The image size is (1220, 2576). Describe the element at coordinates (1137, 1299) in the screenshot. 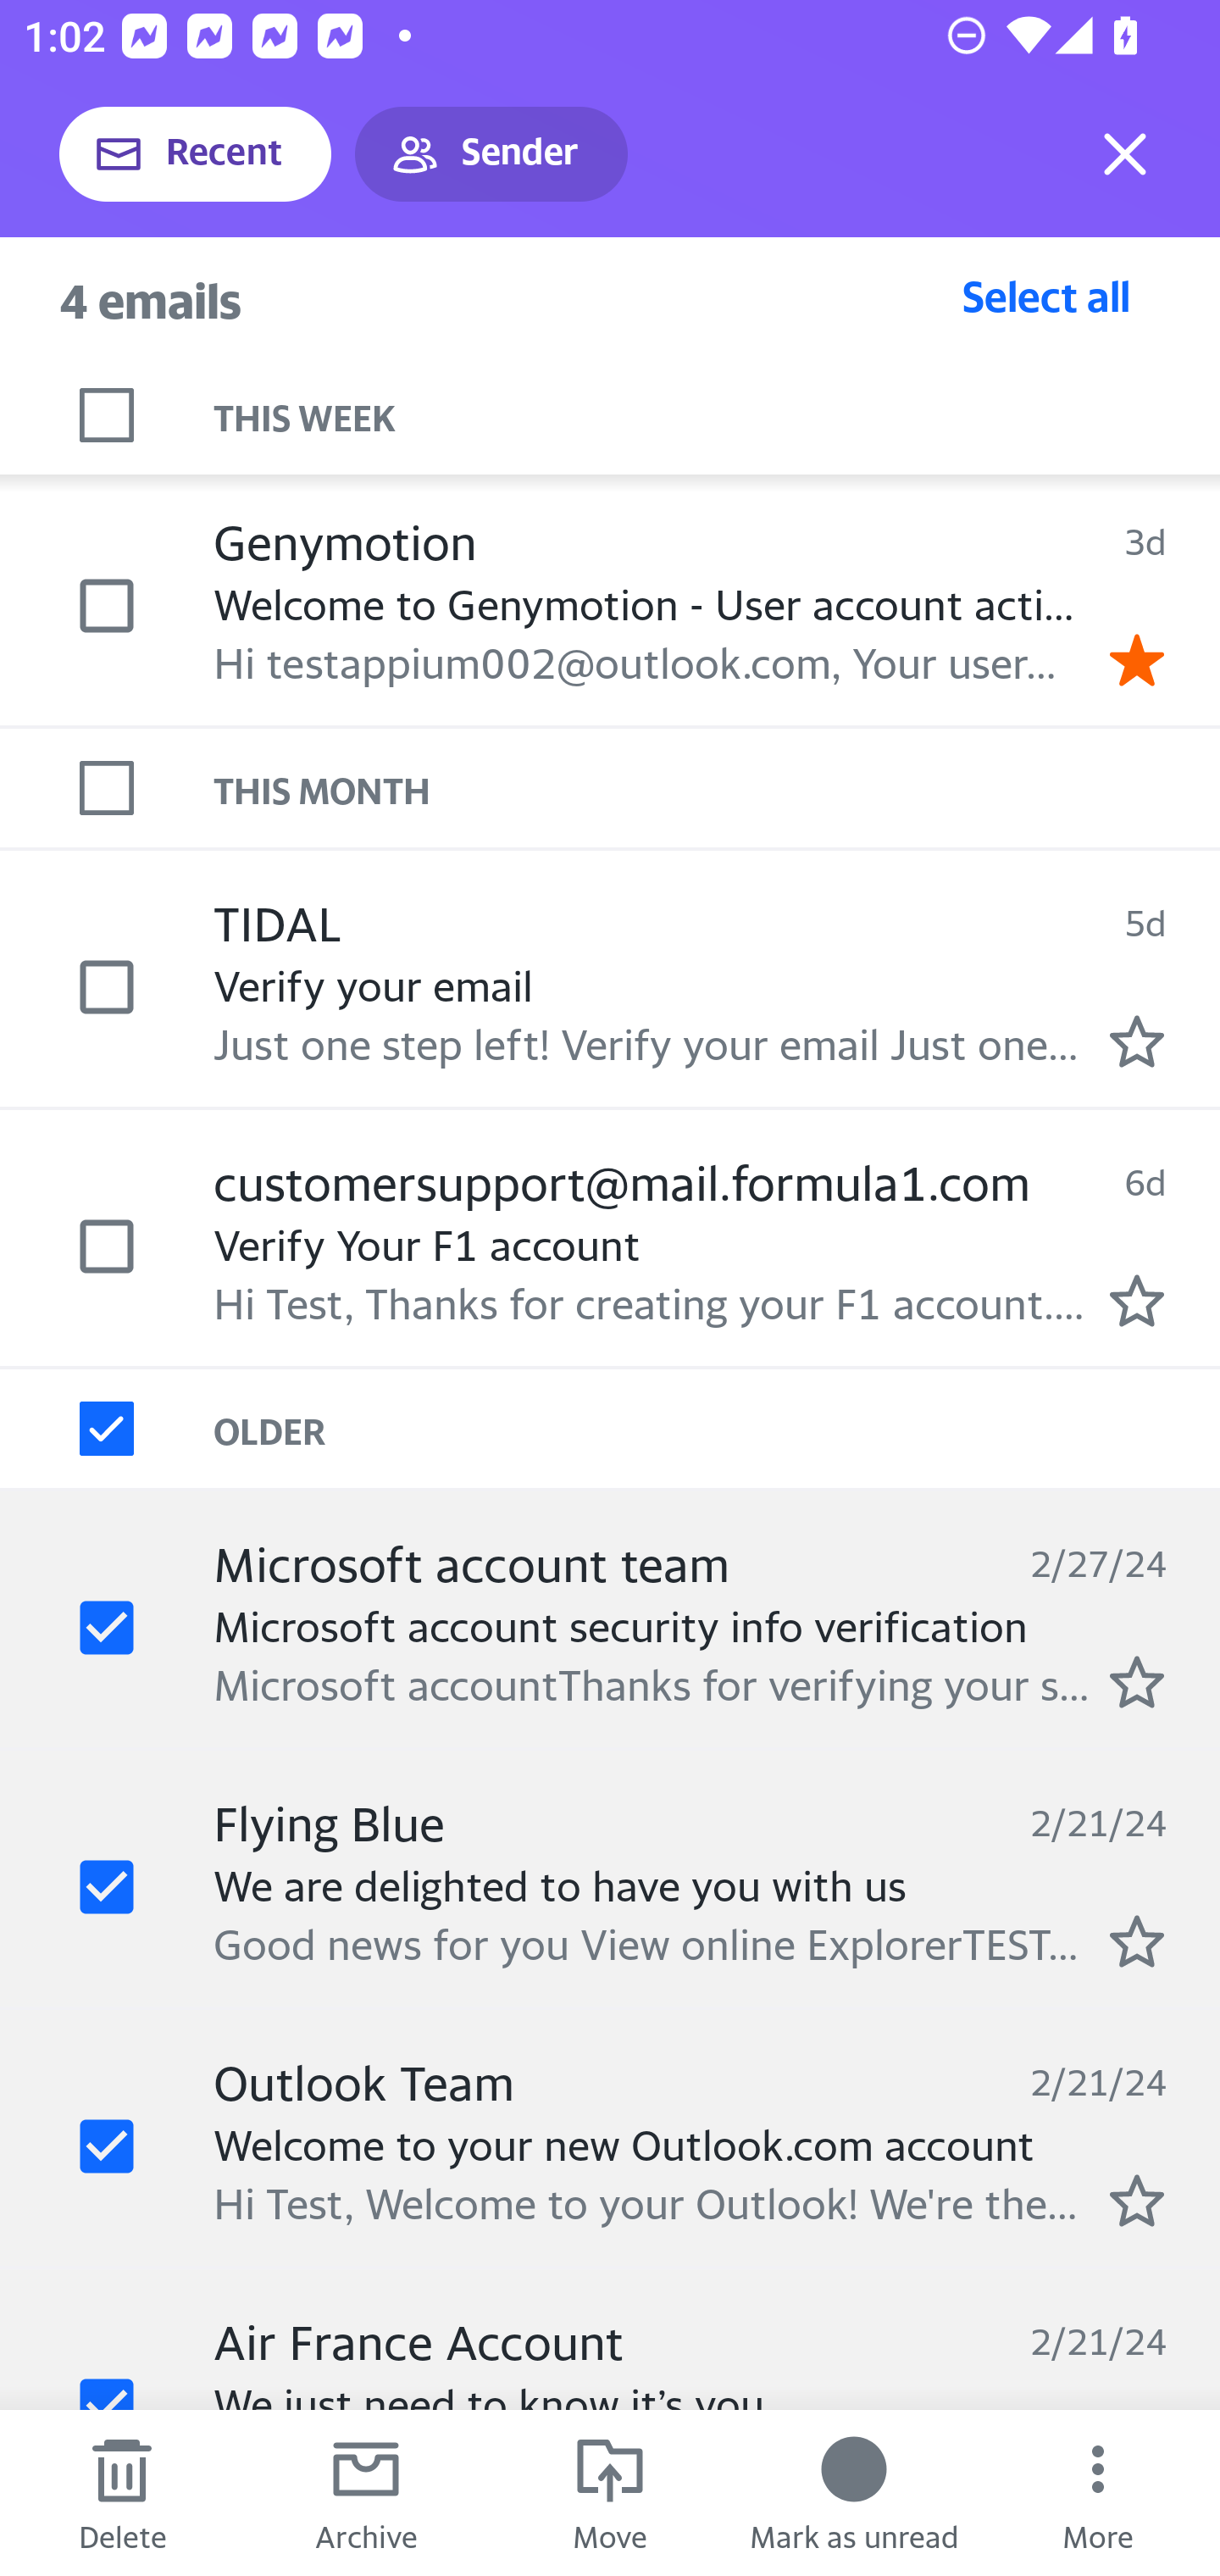

I see `Mark as starred.` at that location.